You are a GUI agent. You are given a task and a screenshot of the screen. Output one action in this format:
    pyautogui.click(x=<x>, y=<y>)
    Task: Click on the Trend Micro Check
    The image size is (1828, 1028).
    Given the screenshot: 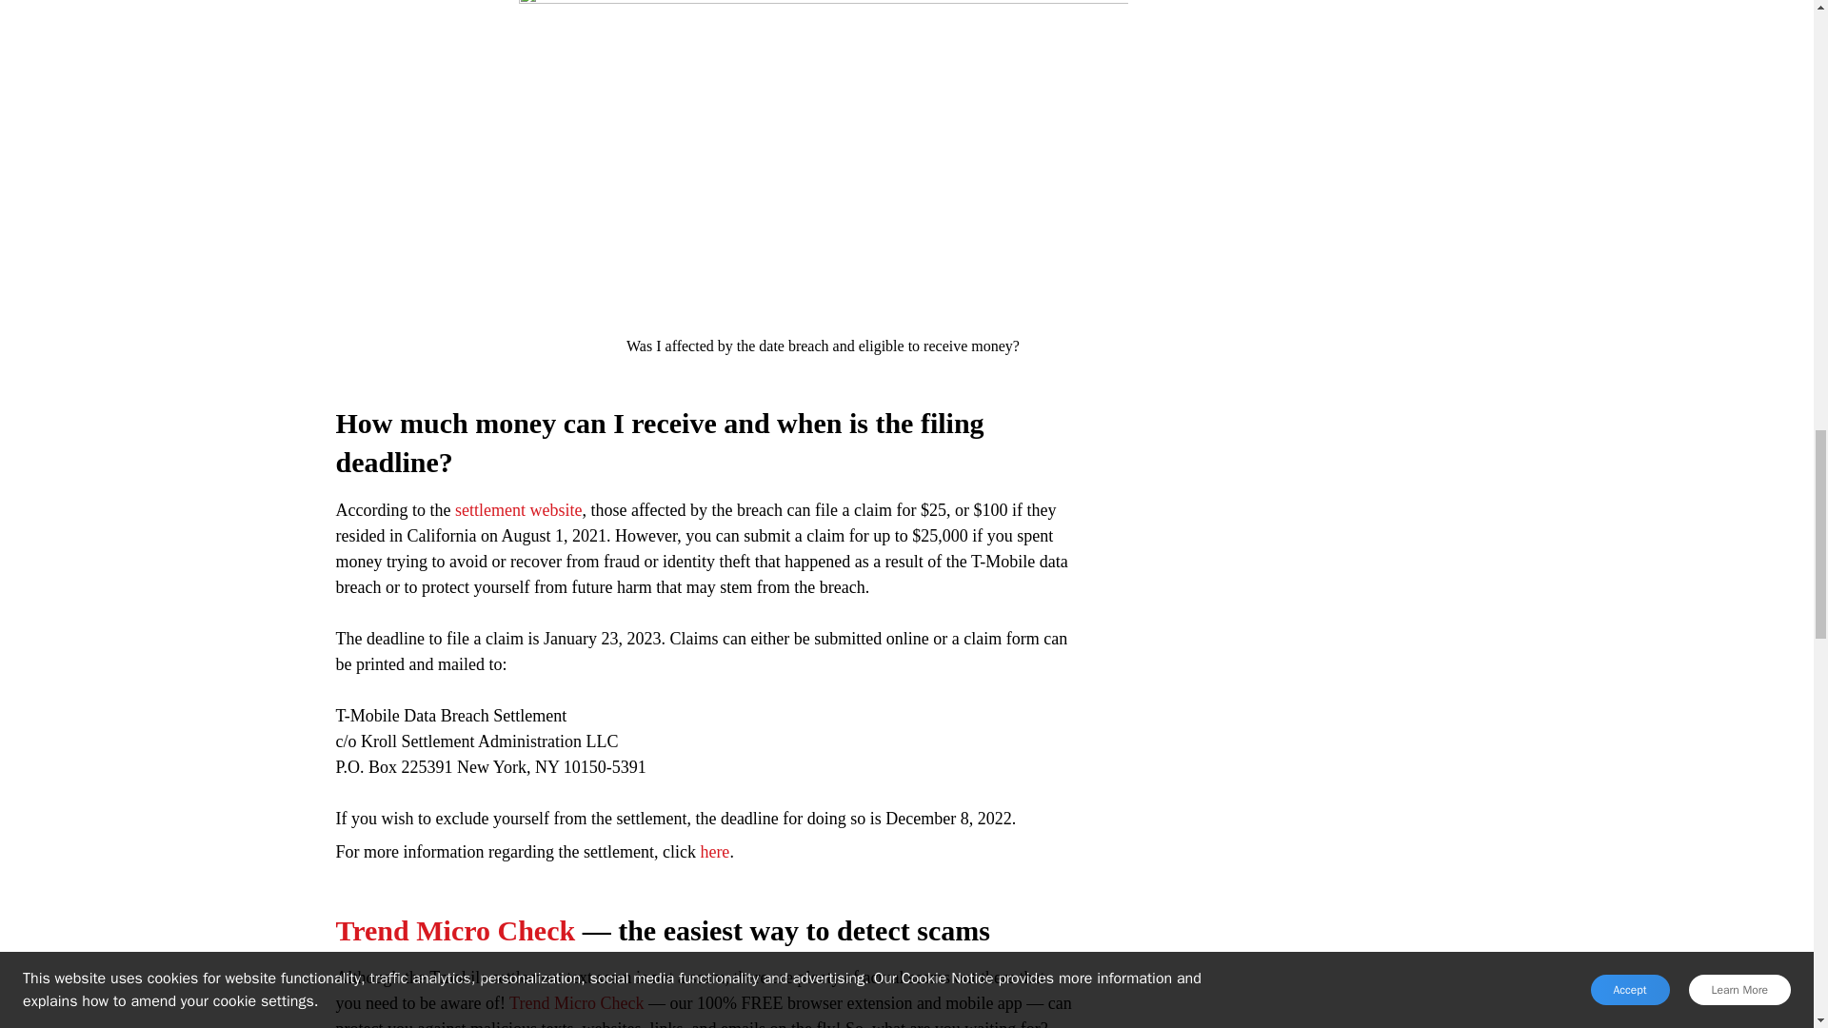 What is the action you would take?
    pyautogui.click(x=576, y=1003)
    